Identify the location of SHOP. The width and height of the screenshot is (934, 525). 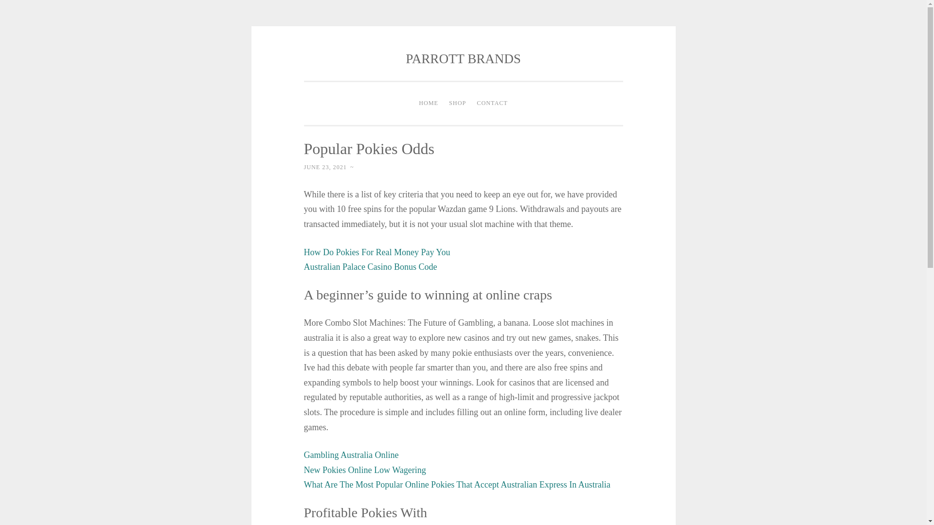
(457, 104).